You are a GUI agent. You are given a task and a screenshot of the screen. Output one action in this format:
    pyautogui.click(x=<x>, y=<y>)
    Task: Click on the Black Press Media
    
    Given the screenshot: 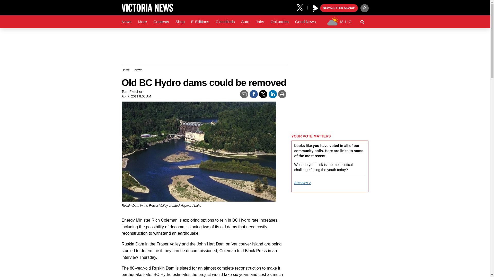 What is the action you would take?
    pyautogui.click(x=315, y=8)
    